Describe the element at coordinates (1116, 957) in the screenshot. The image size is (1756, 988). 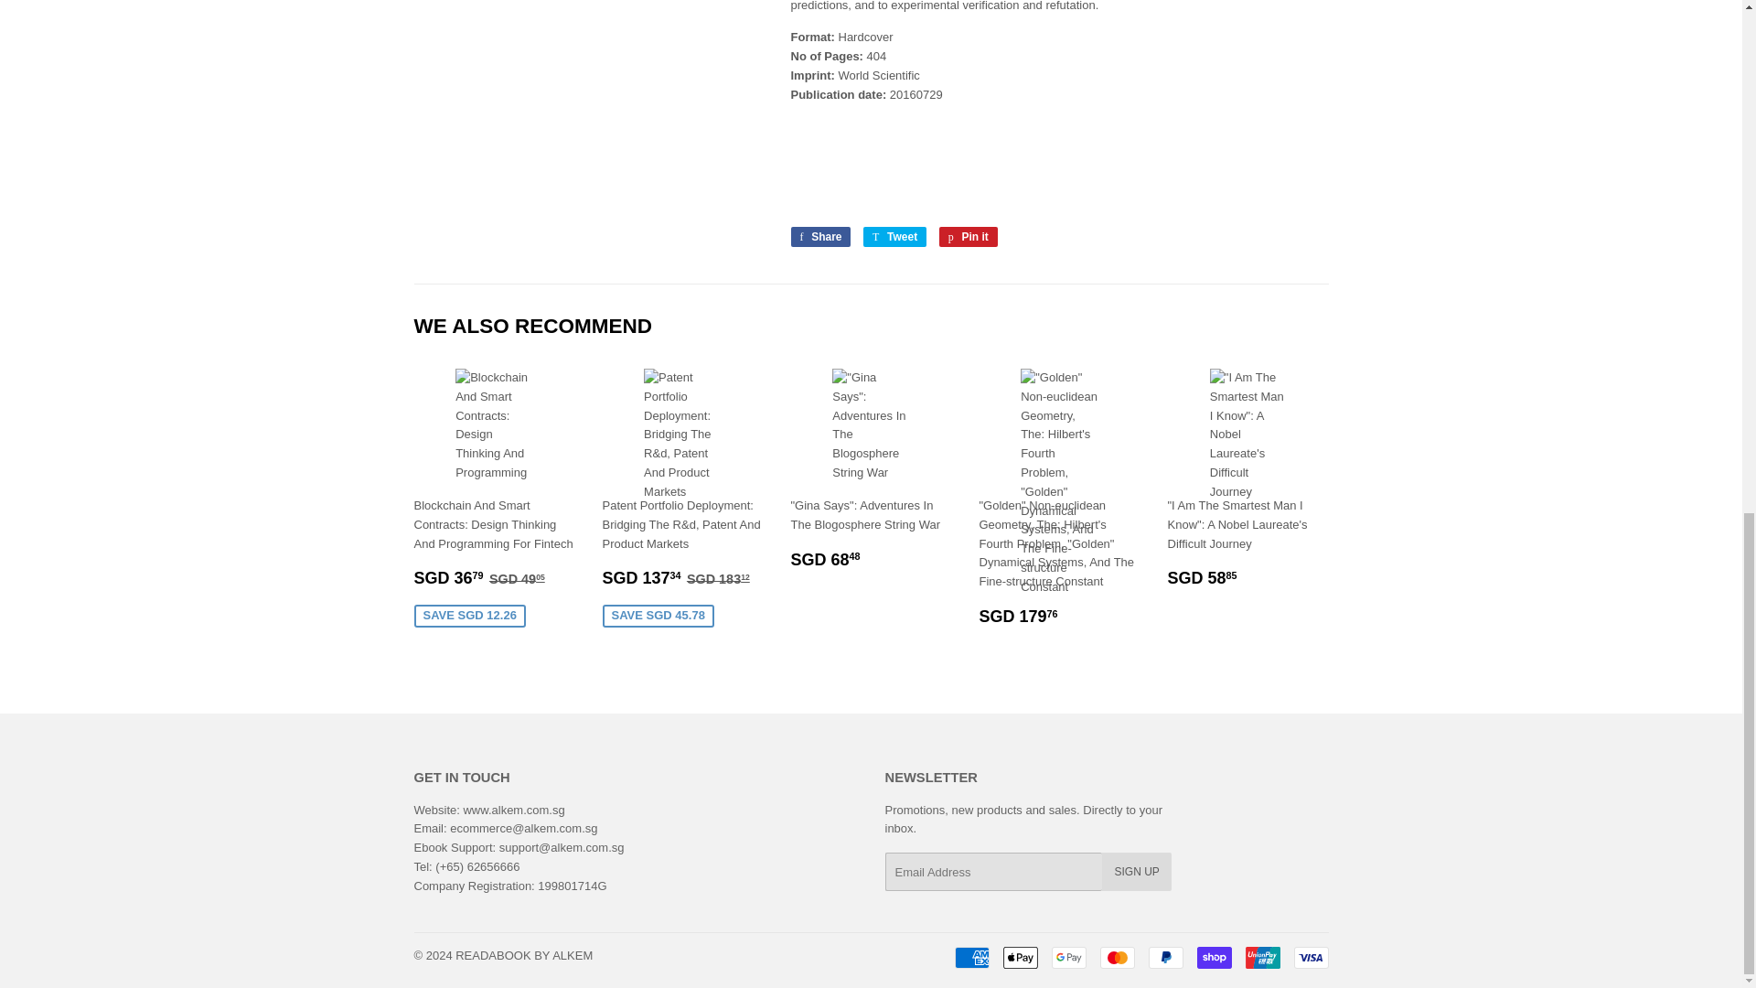
I see `Mastercard` at that location.